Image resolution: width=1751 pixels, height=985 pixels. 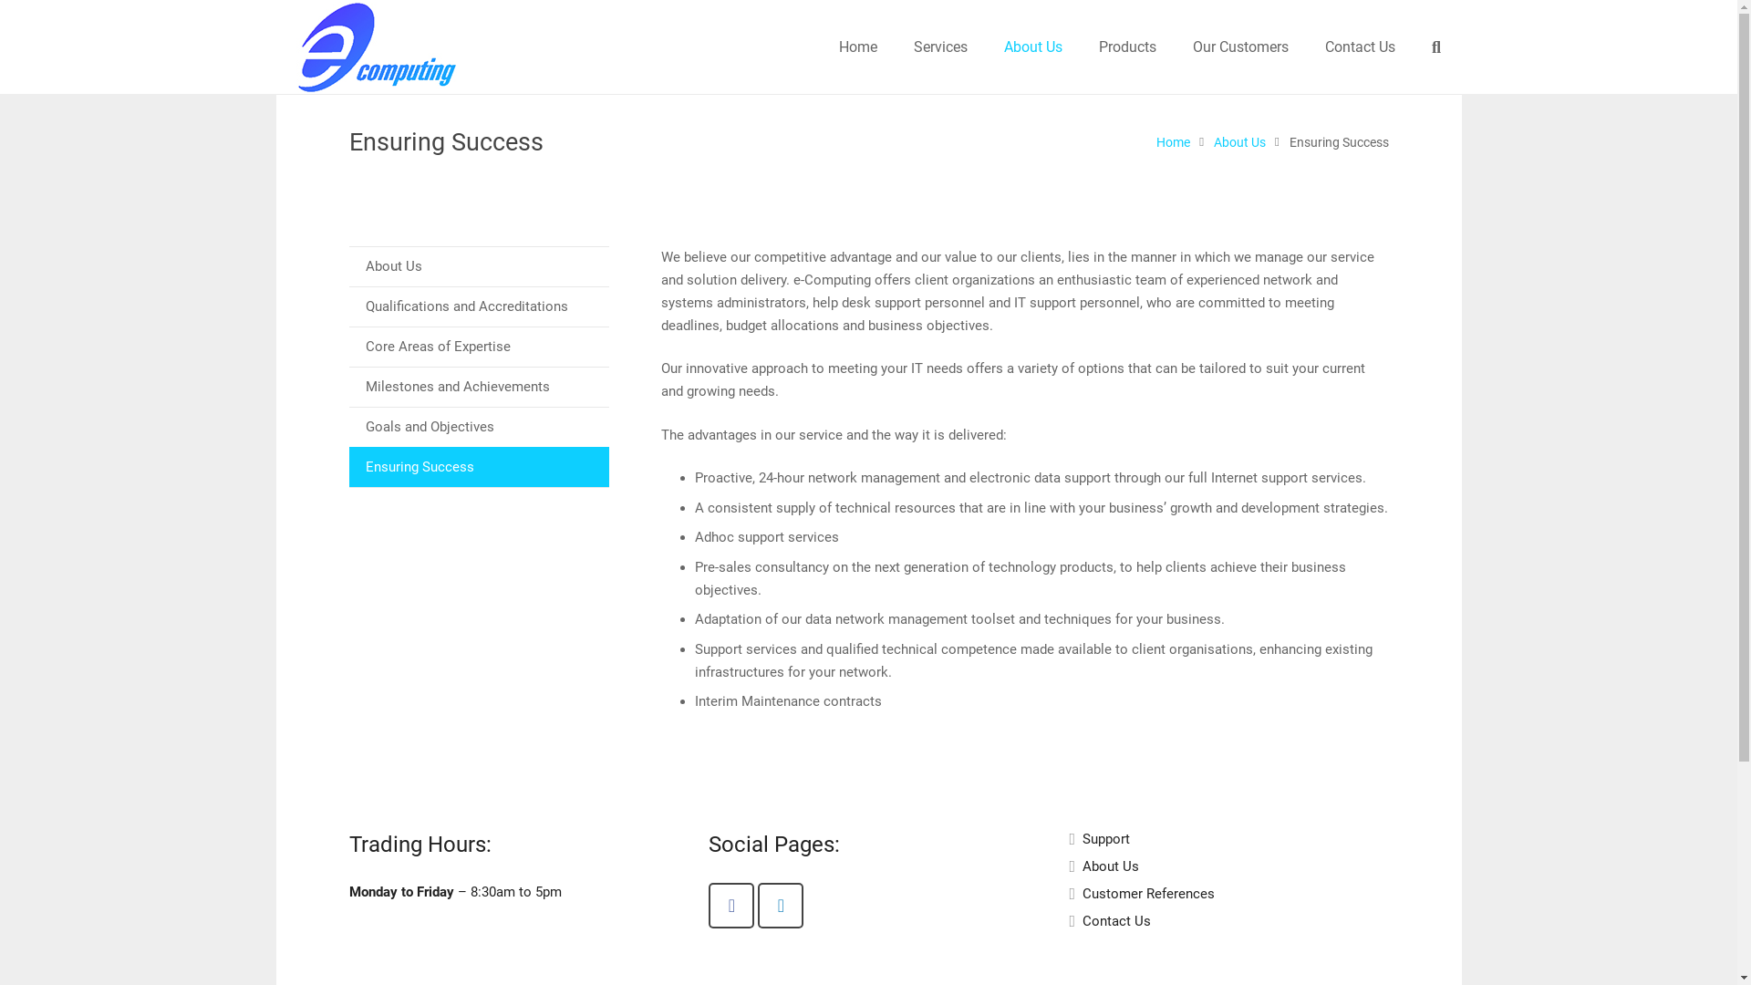 What do you see at coordinates (478, 467) in the screenshot?
I see `Ensuring Success` at bounding box center [478, 467].